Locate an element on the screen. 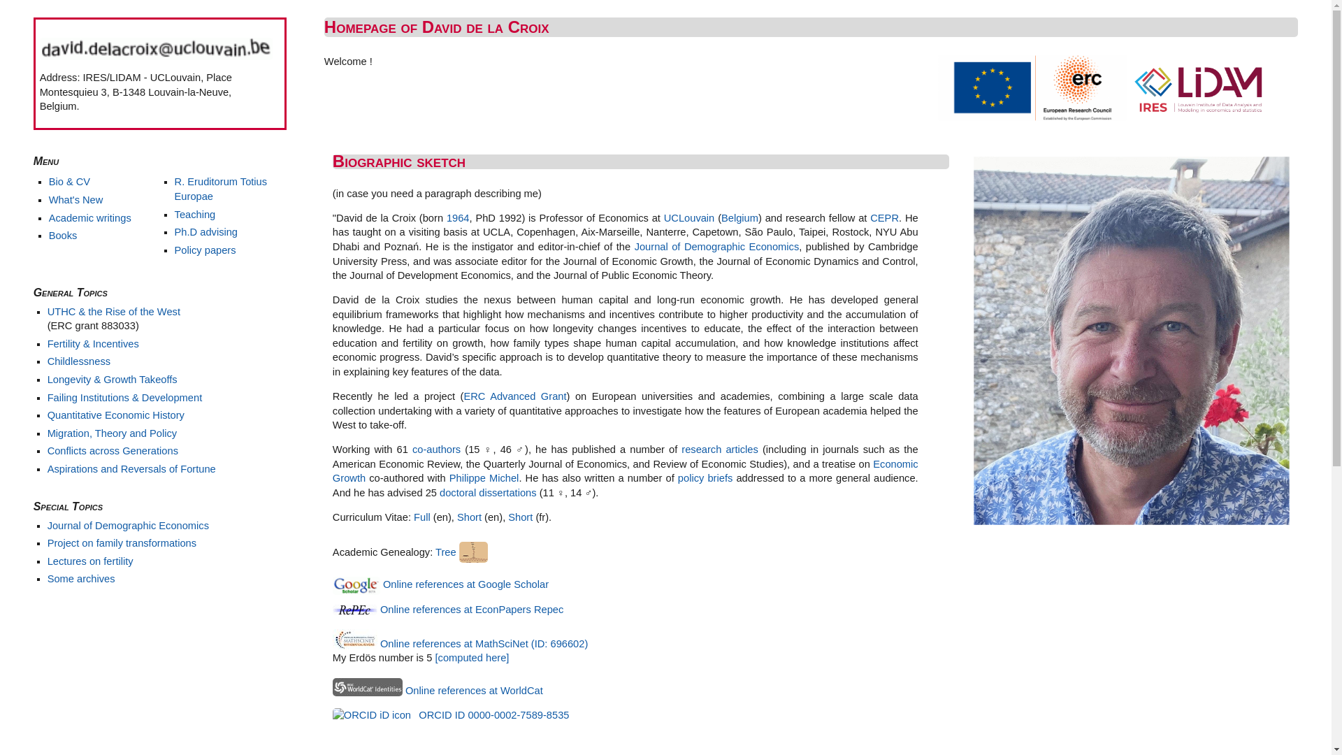  Full is located at coordinates (422, 517).